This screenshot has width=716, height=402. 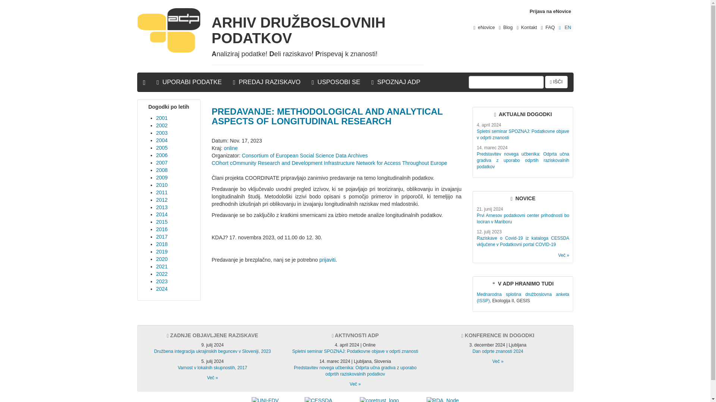 What do you see at coordinates (506, 27) in the screenshot?
I see `  Blog` at bounding box center [506, 27].